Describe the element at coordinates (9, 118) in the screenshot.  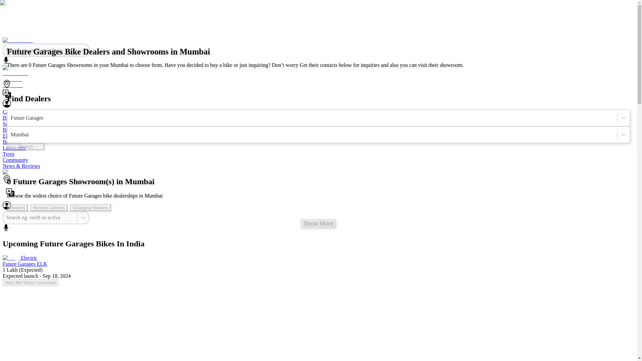
I see `Bikes` at that location.